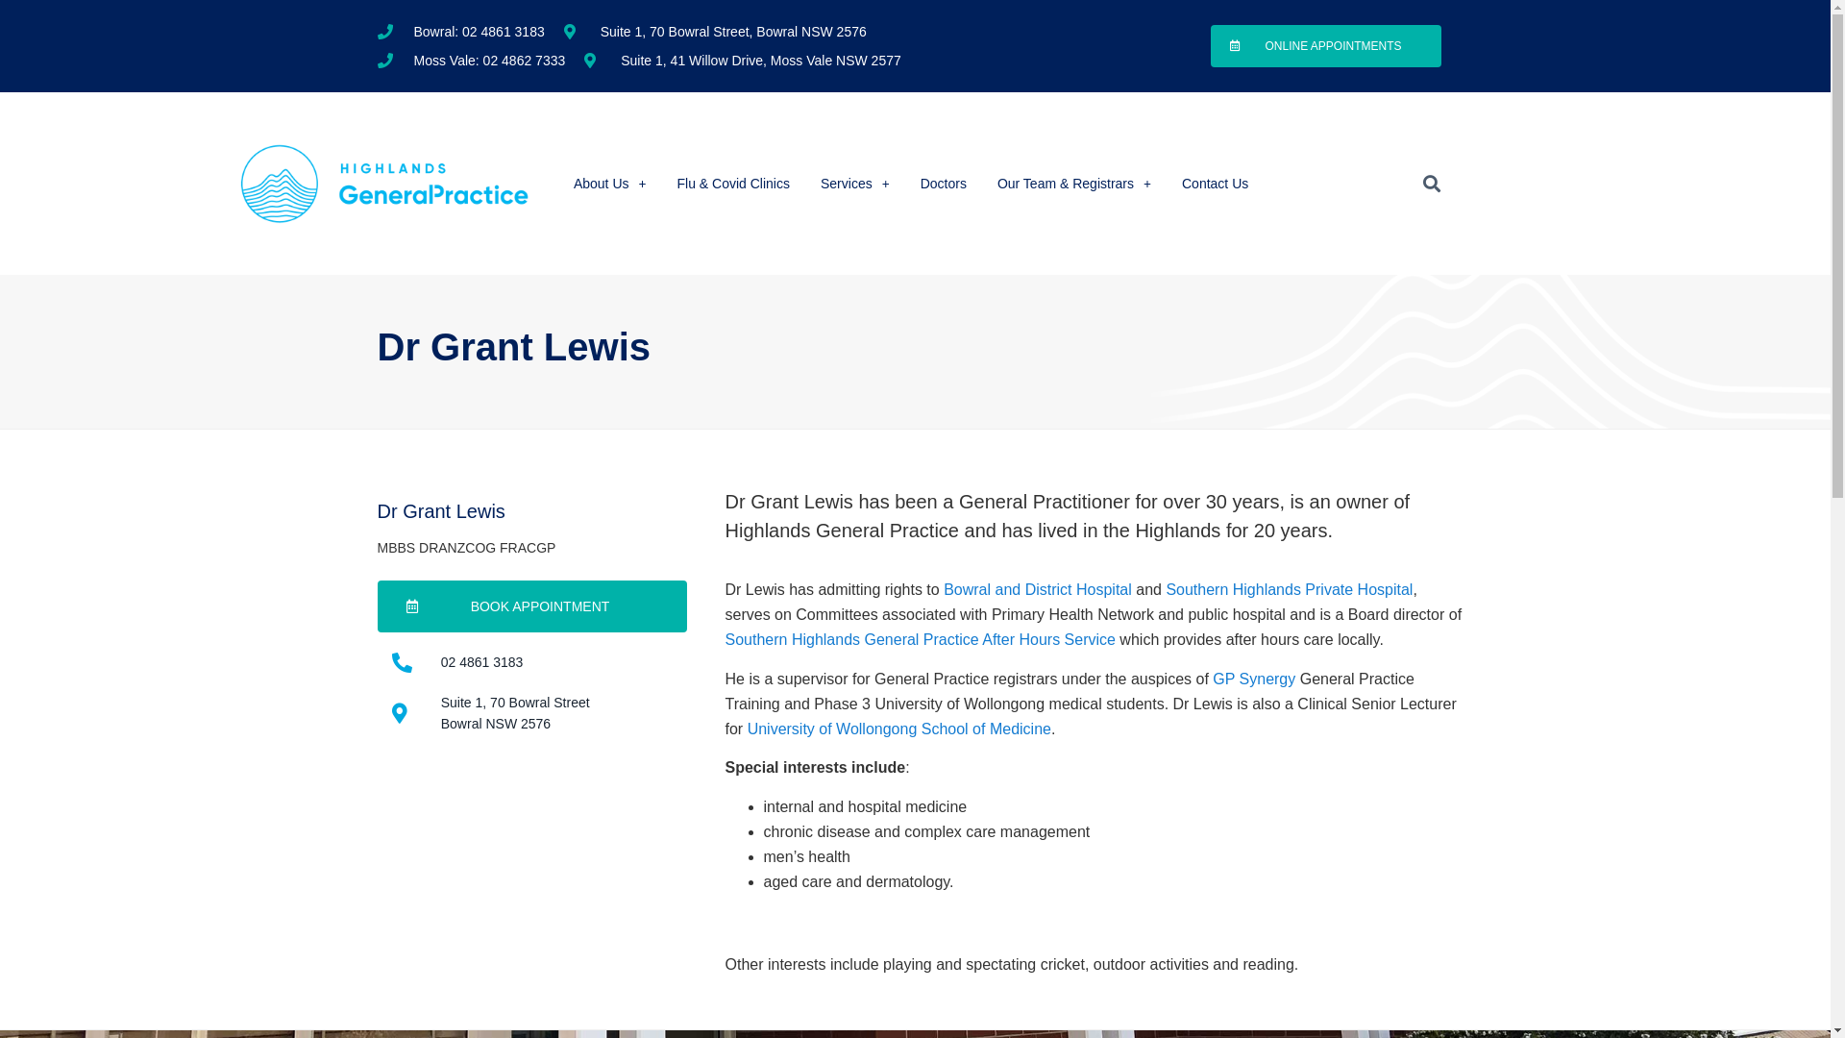  What do you see at coordinates (1074, 184) in the screenshot?
I see `Our Team & Registrars` at bounding box center [1074, 184].